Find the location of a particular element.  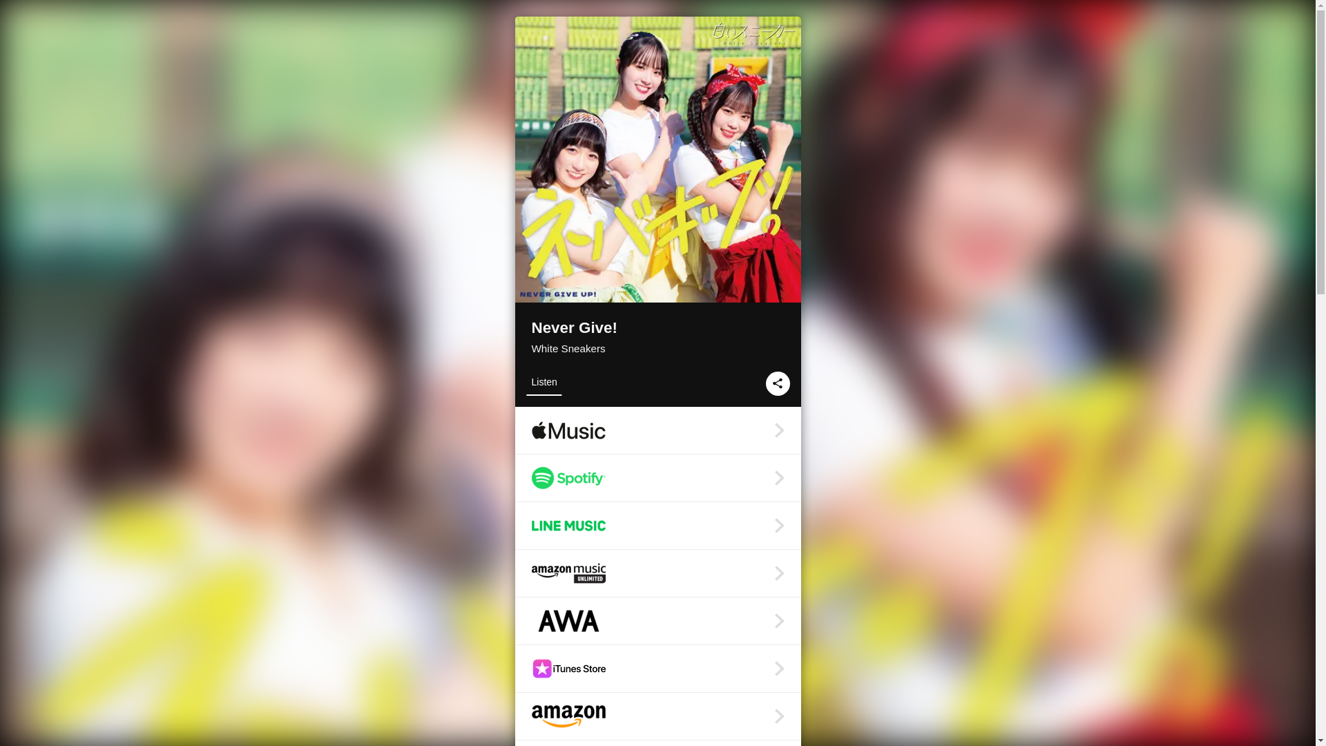

Never Give! is located at coordinates (657, 329).